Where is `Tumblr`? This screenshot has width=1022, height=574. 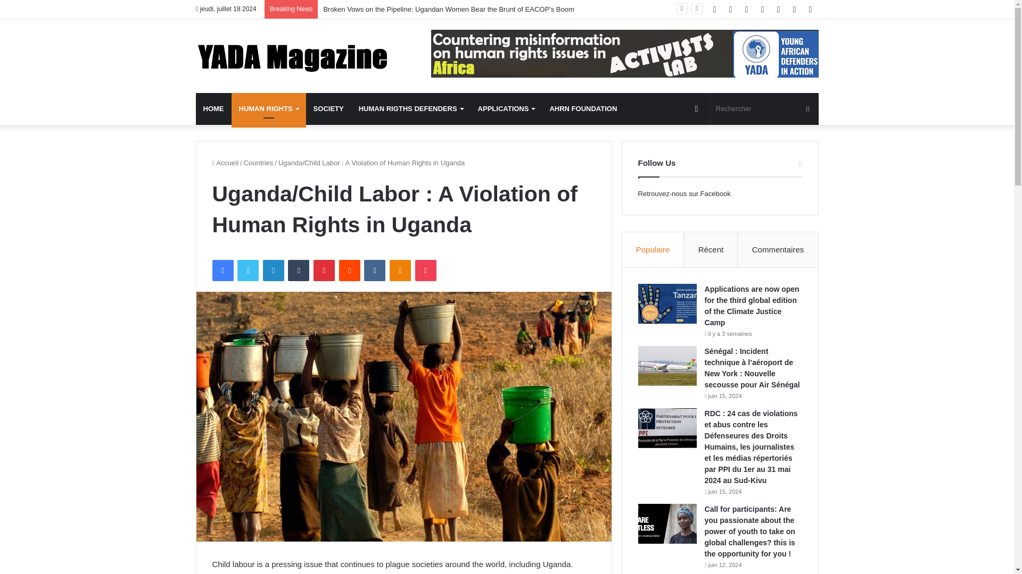
Tumblr is located at coordinates (299, 271).